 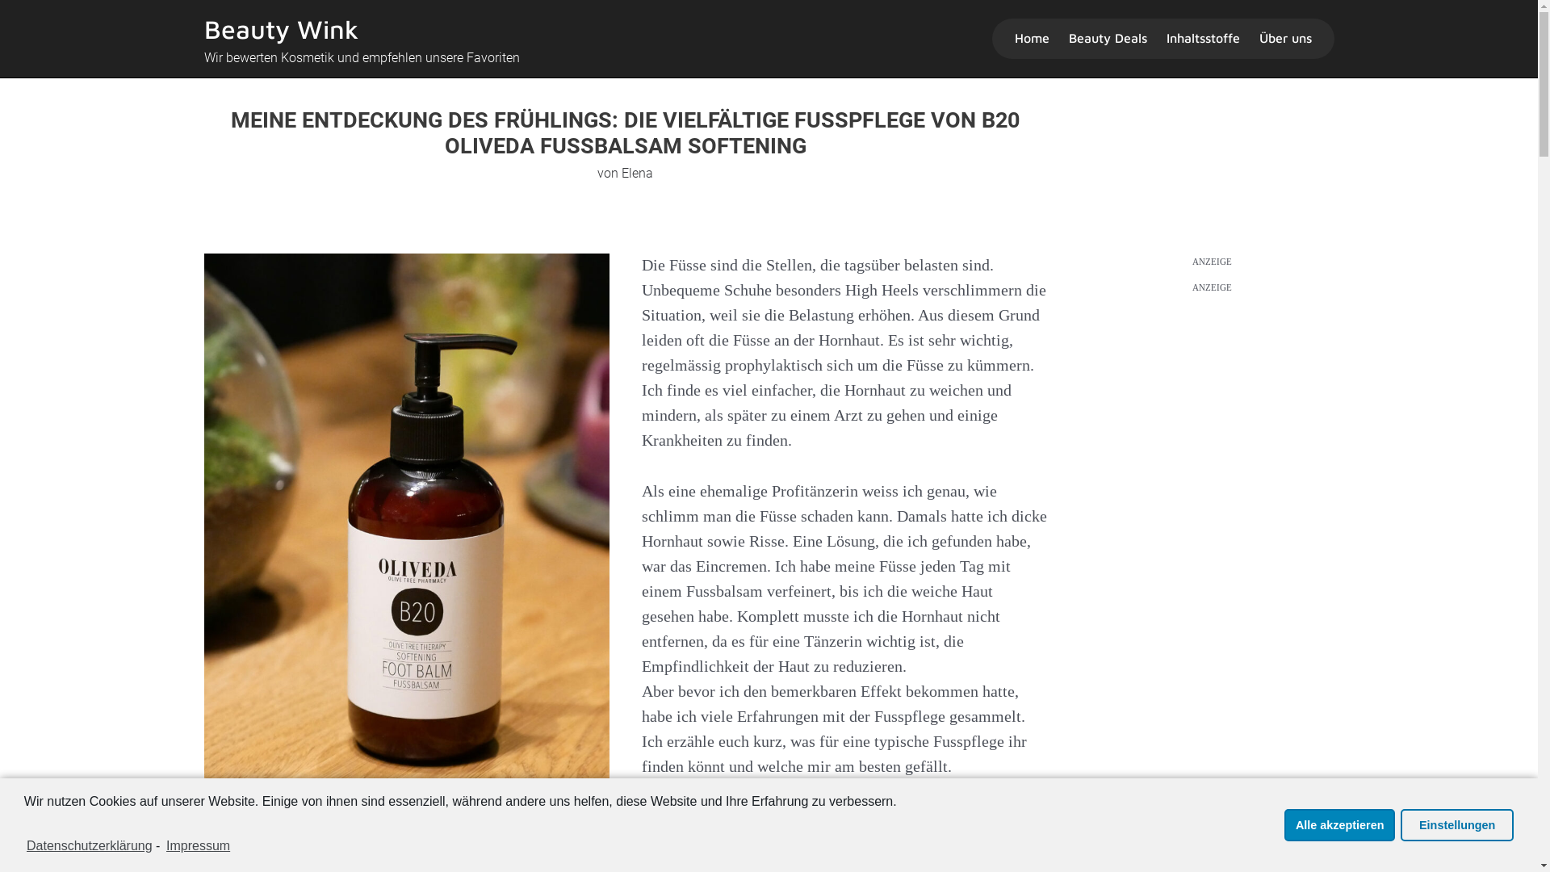 I want to click on Inhaltsstoffe, so click(x=1203, y=39).